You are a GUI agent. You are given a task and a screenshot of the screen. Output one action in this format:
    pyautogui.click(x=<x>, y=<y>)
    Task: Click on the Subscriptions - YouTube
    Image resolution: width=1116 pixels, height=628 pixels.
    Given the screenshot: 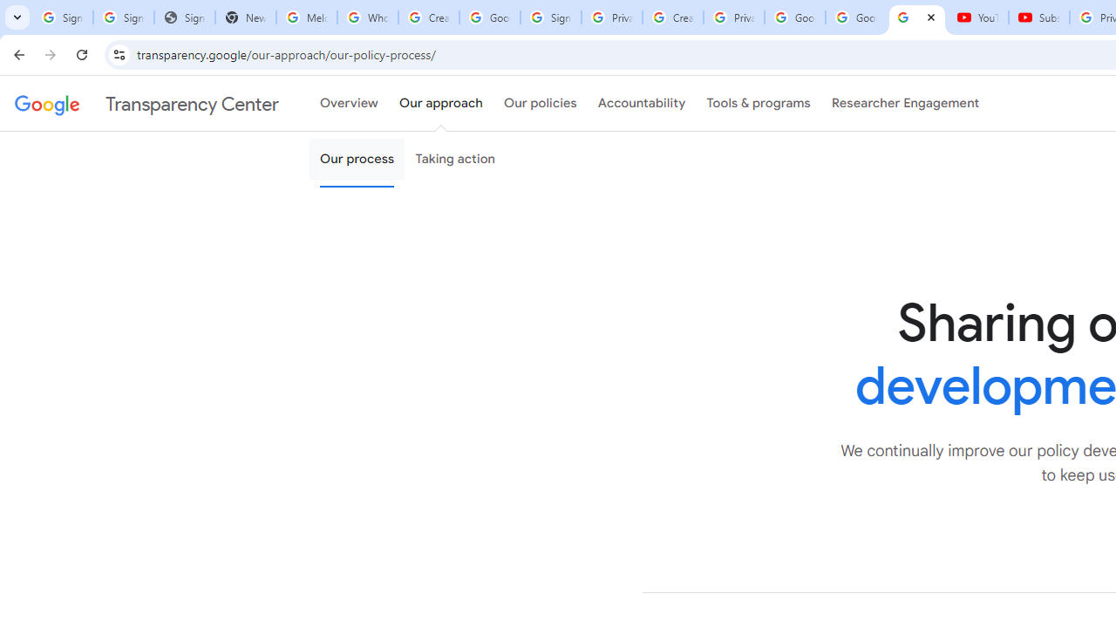 What is the action you would take?
    pyautogui.click(x=1039, y=17)
    